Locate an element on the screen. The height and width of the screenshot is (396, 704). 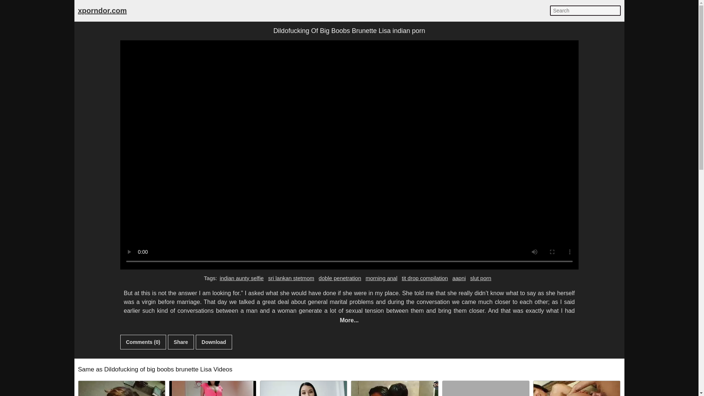
doble penetration is located at coordinates (340, 278).